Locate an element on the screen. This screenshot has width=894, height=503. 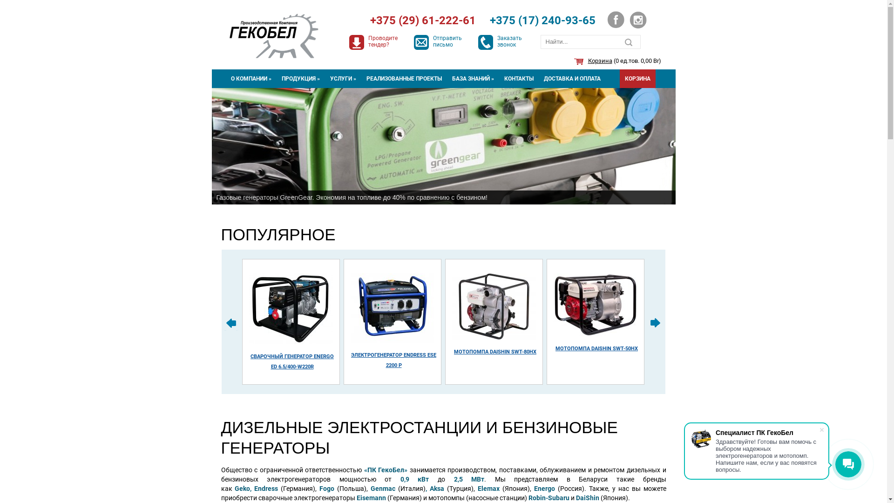
+375 (29) 61-222-61 is located at coordinates (423, 21).